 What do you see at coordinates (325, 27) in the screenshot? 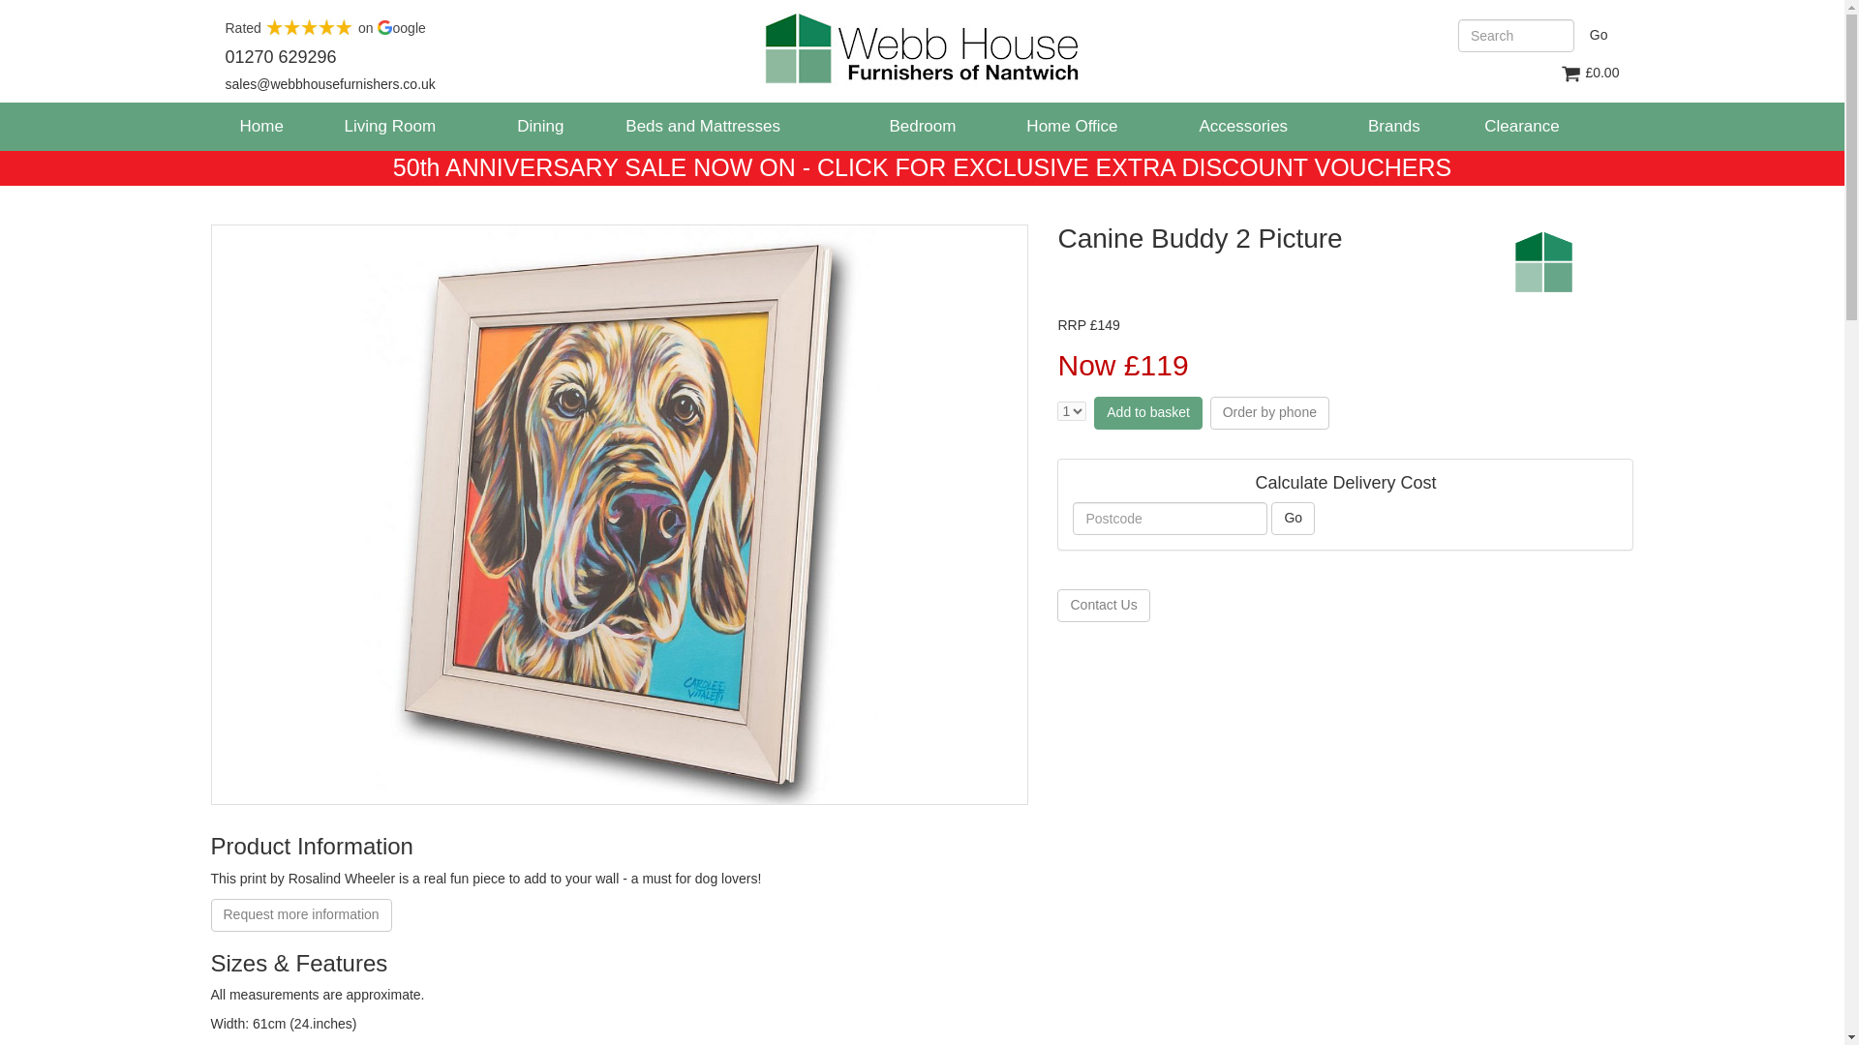
I see `Click to read our reviews on Google.` at bounding box center [325, 27].